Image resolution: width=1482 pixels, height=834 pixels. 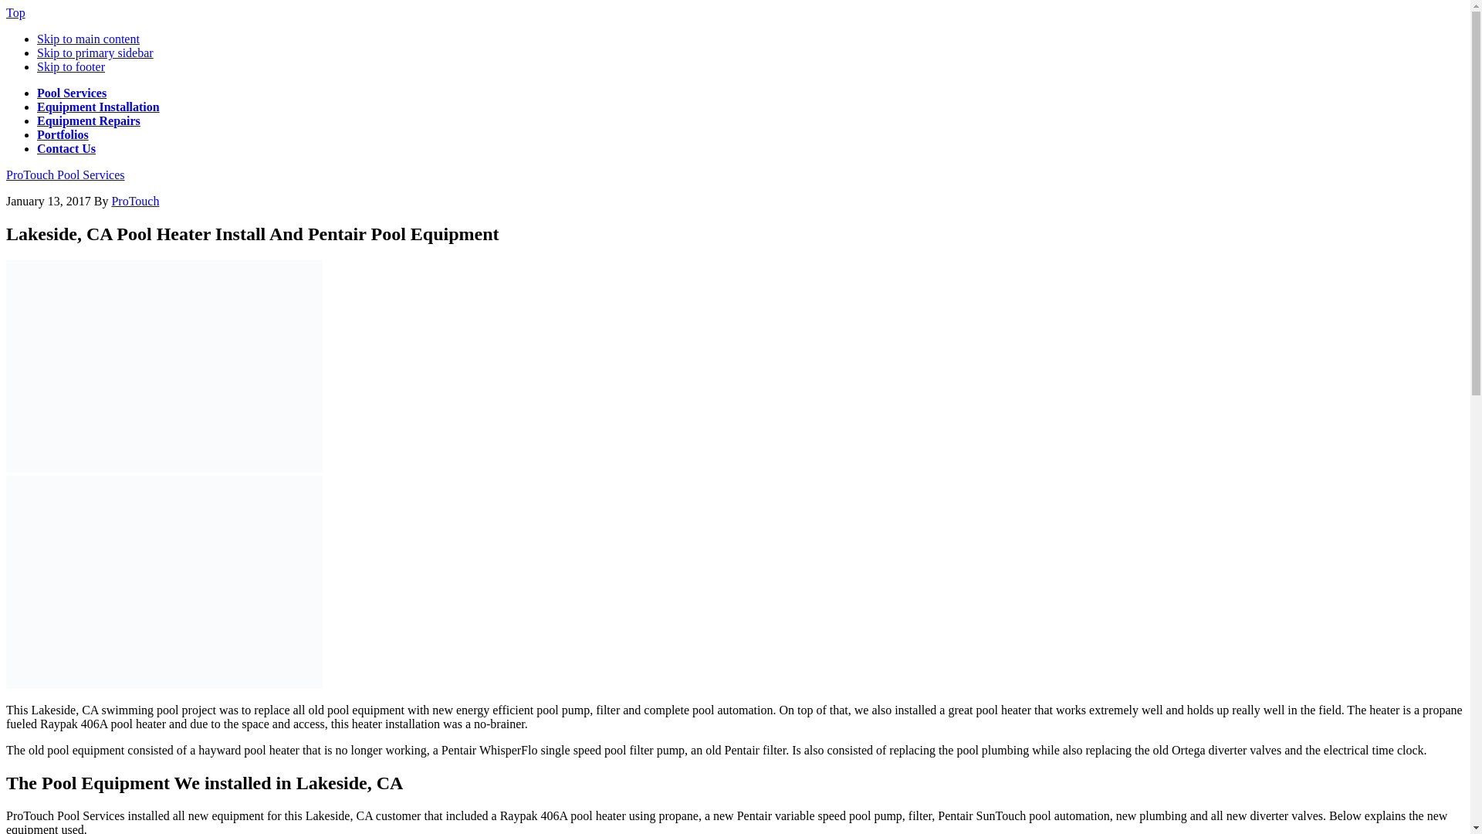 I want to click on Contact Us, so click(x=66, y=148).